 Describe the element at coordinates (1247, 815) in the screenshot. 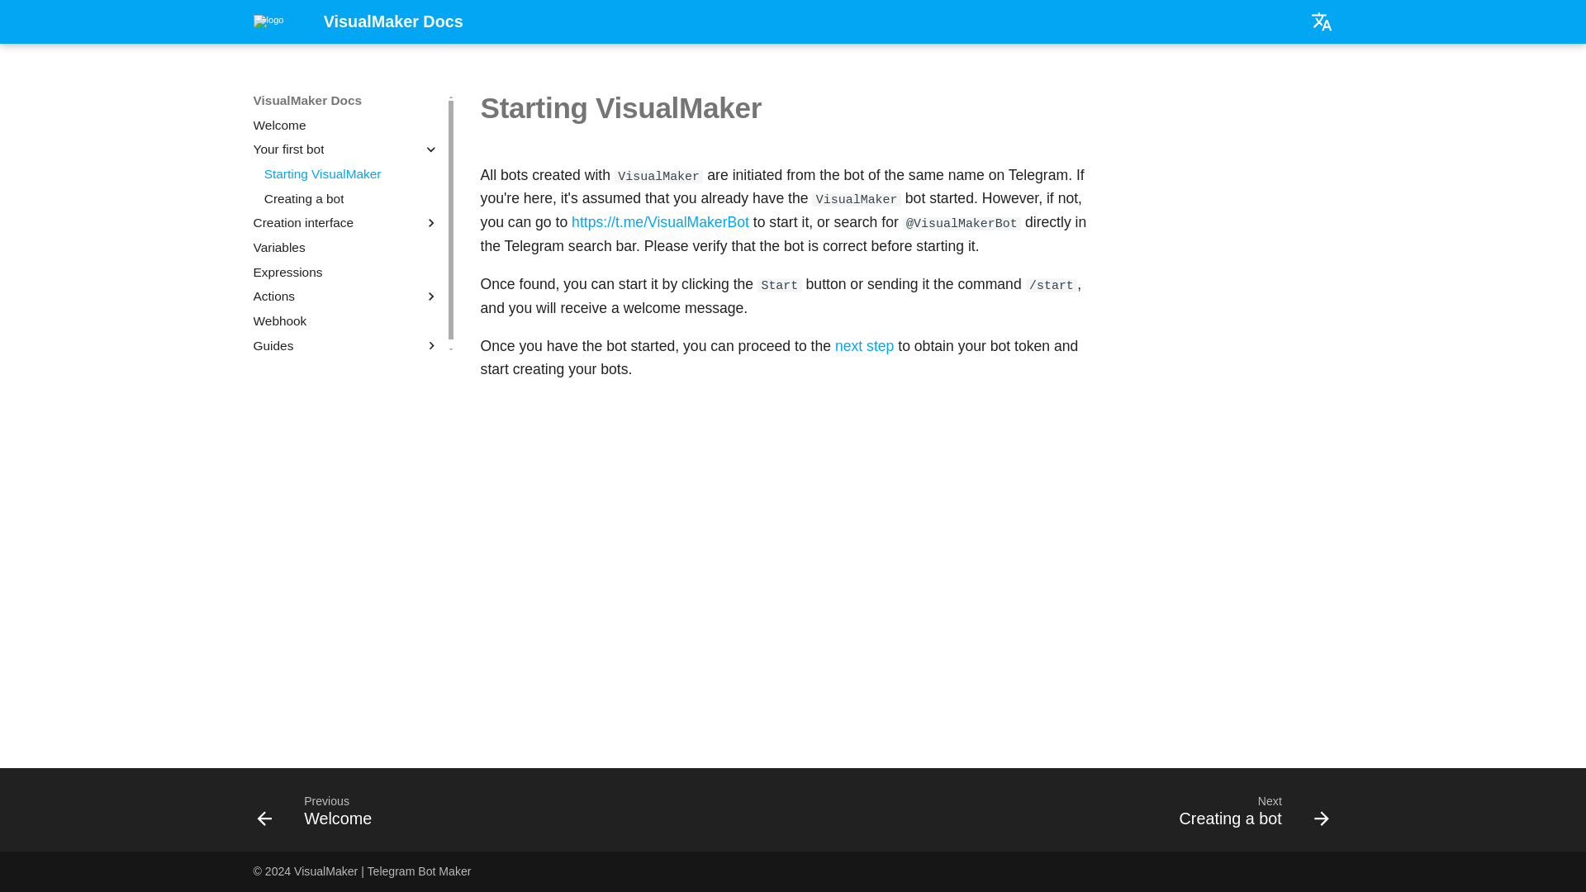

I see `next step` at that location.